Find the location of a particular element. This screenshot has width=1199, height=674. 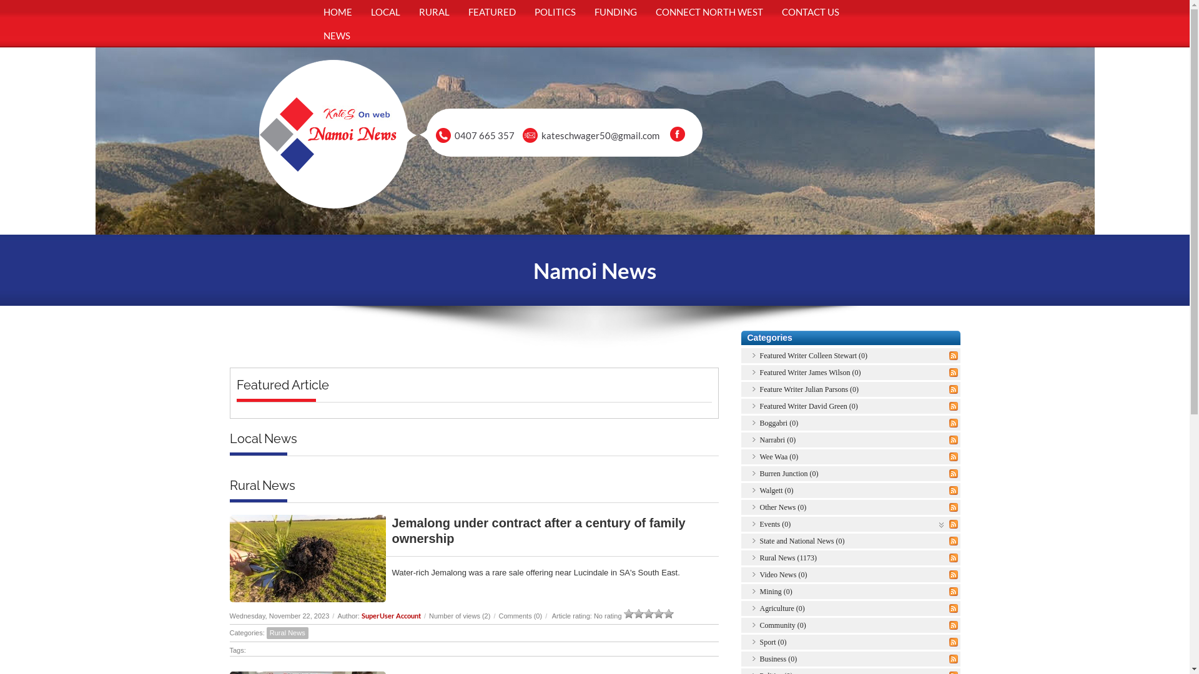

FEATURED is located at coordinates (491, 12).